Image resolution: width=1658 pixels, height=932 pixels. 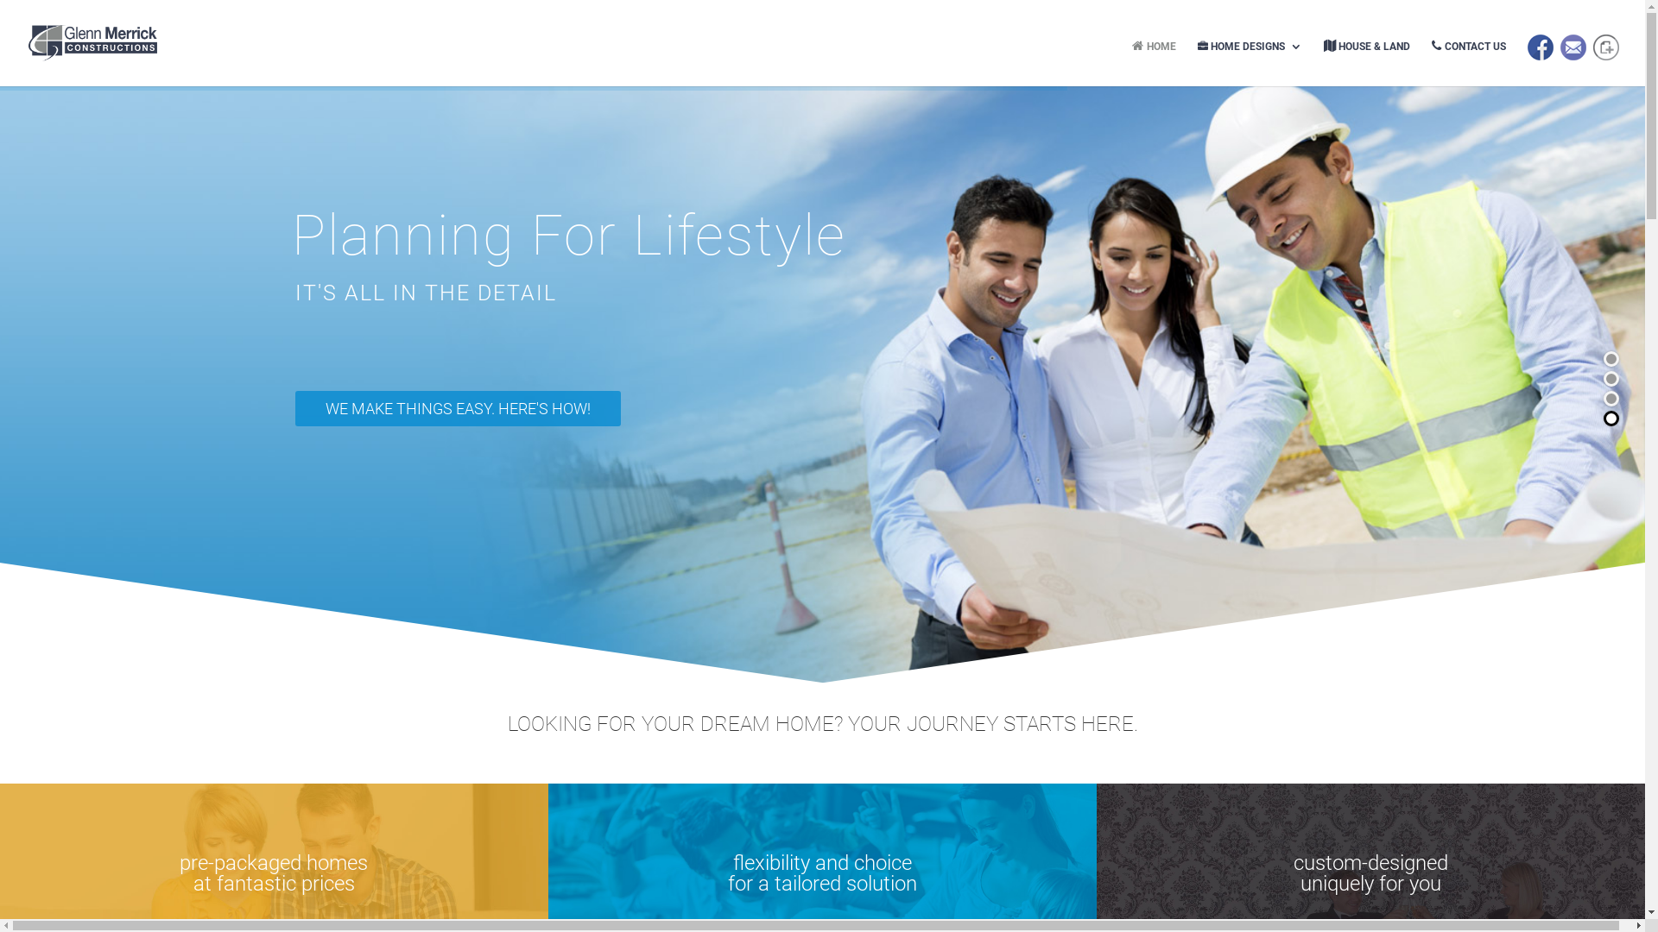 I want to click on Orders, so click(x=1606, y=60).